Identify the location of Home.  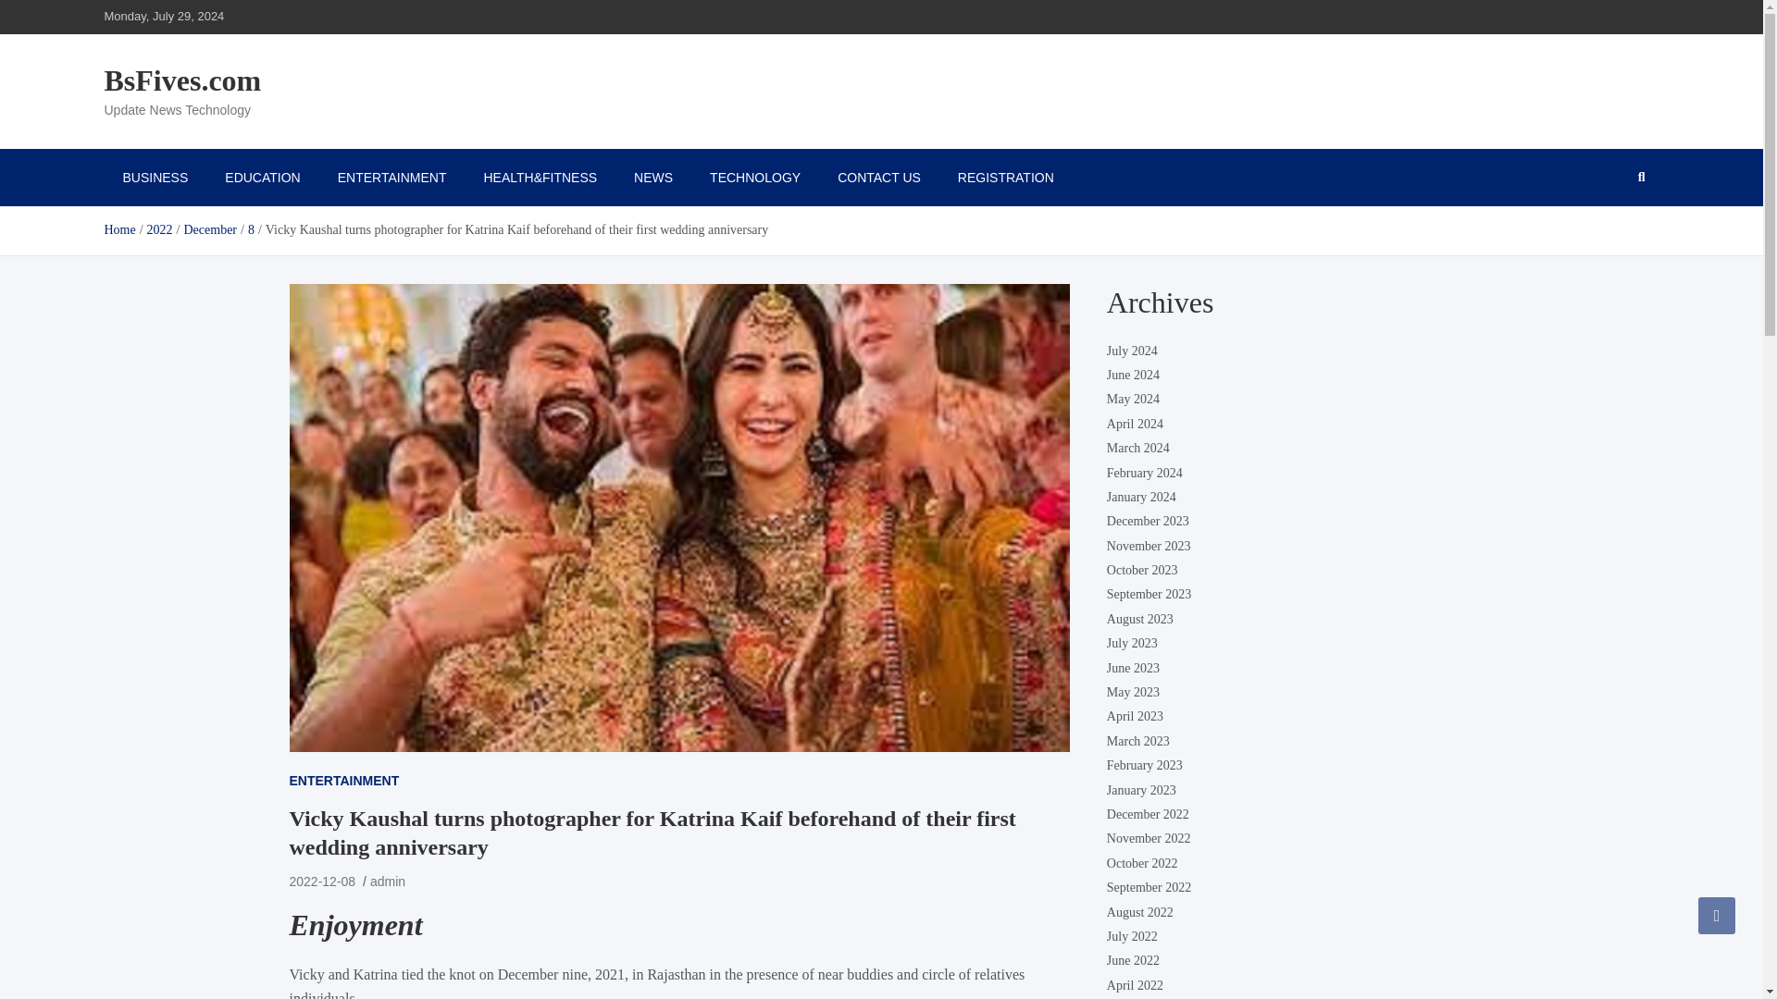
(118, 229).